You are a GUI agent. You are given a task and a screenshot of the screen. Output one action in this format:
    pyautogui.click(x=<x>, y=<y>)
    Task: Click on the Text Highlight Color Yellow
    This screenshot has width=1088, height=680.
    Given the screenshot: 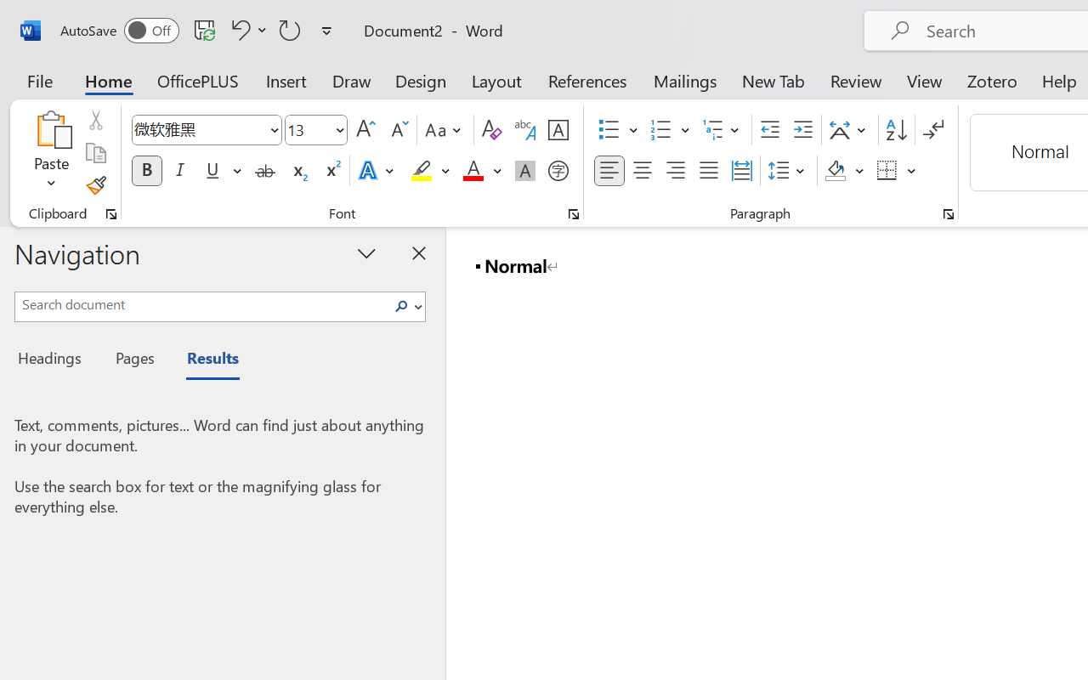 What is the action you would take?
    pyautogui.click(x=422, y=171)
    